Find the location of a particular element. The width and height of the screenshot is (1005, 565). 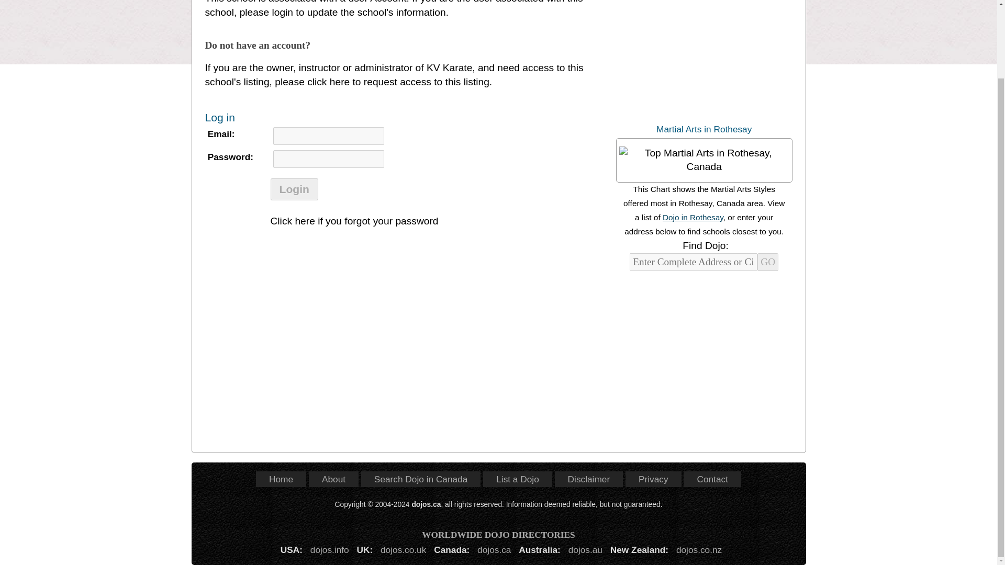

dojos.co.uk is located at coordinates (403, 549).